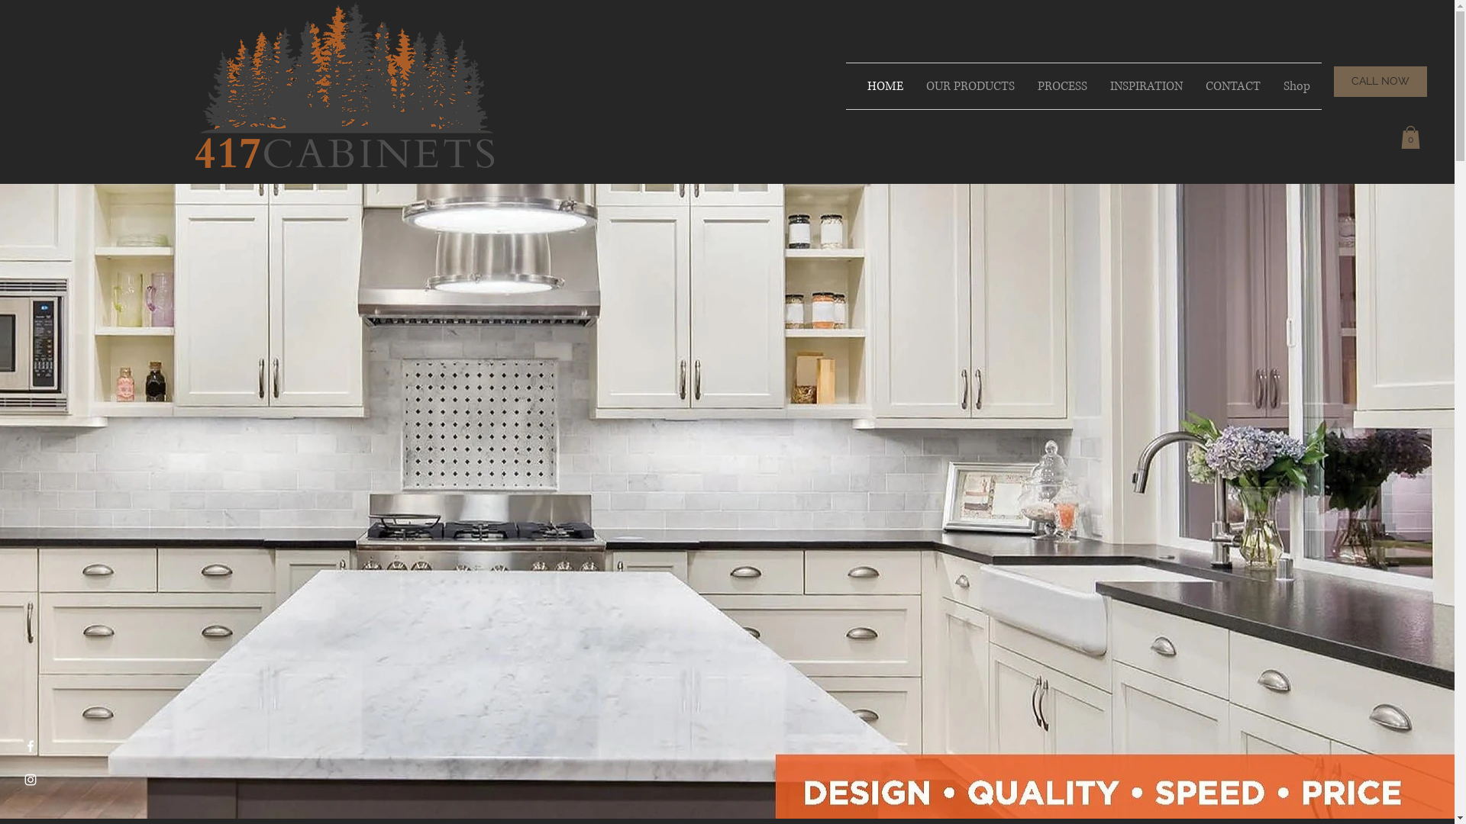  Describe the element at coordinates (1233, 86) in the screenshot. I see `CONTACT` at that location.